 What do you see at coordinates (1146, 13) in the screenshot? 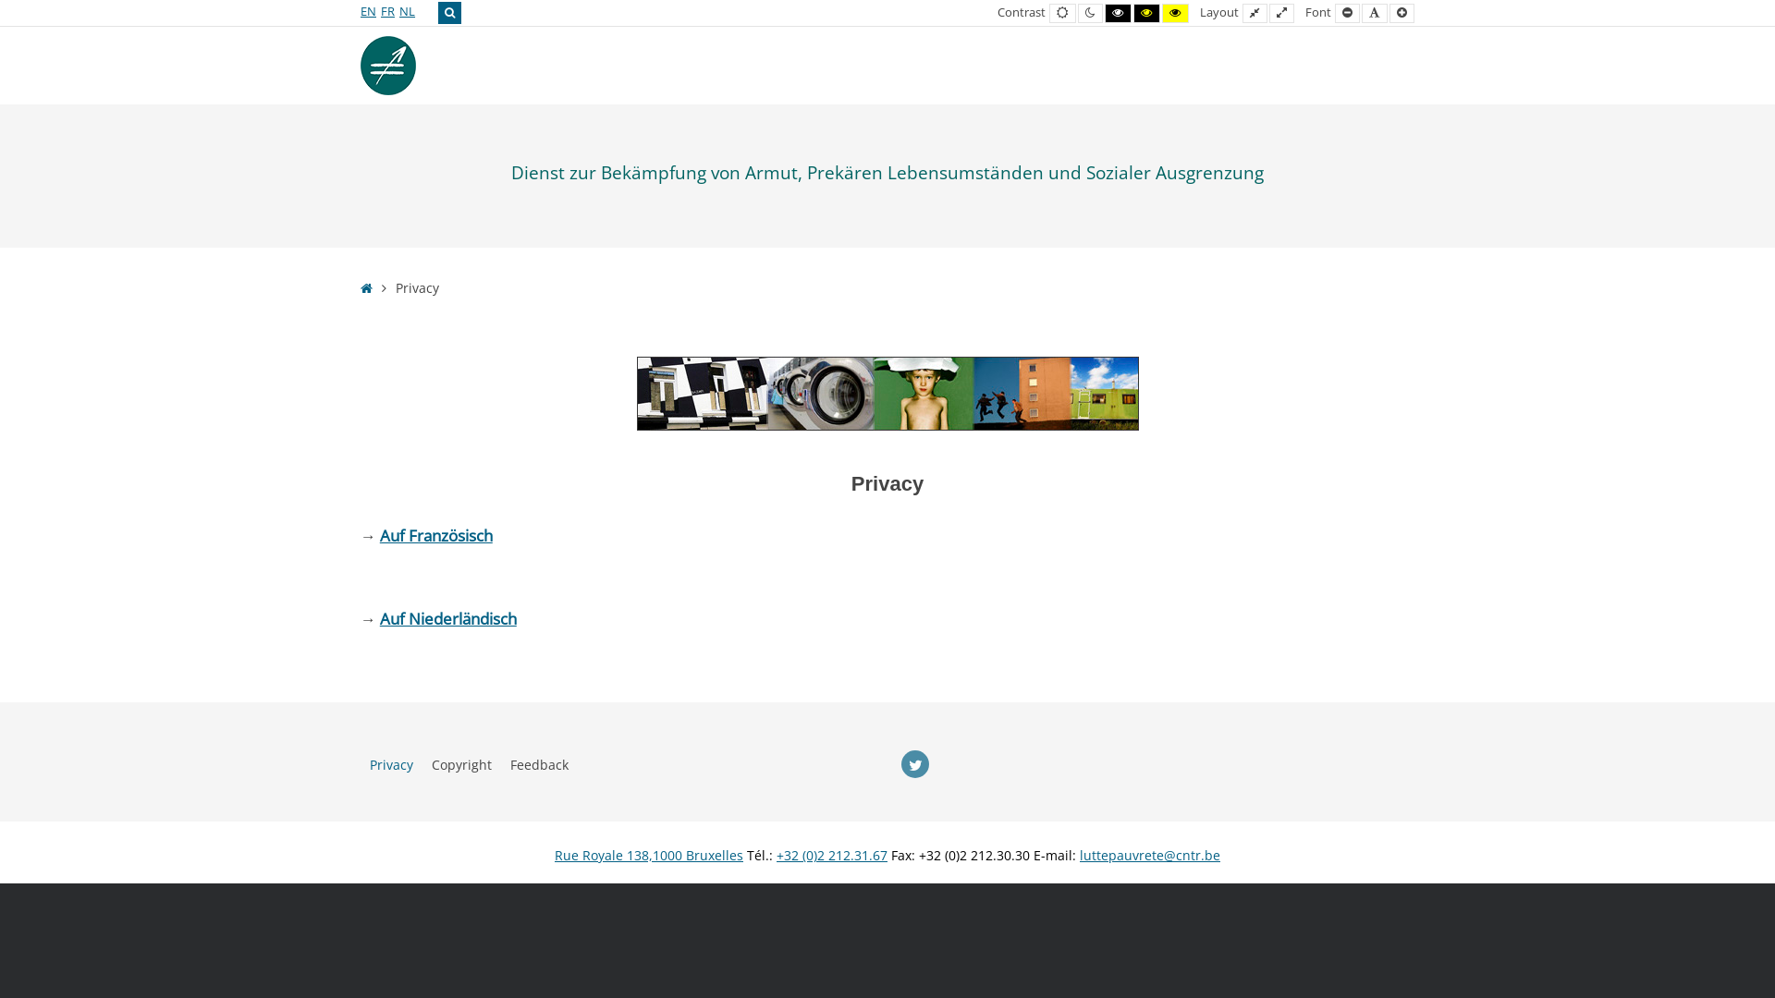
I see `Black and Yellow contrast` at bounding box center [1146, 13].